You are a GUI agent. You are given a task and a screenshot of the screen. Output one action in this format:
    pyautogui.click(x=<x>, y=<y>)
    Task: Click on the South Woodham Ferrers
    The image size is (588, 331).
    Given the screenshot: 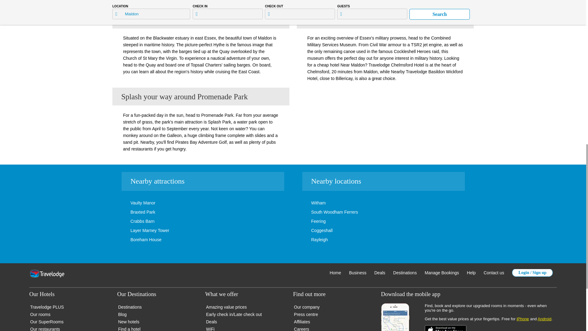 What is the action you would take?
    pyautogui.click(x=325, y=212)
    